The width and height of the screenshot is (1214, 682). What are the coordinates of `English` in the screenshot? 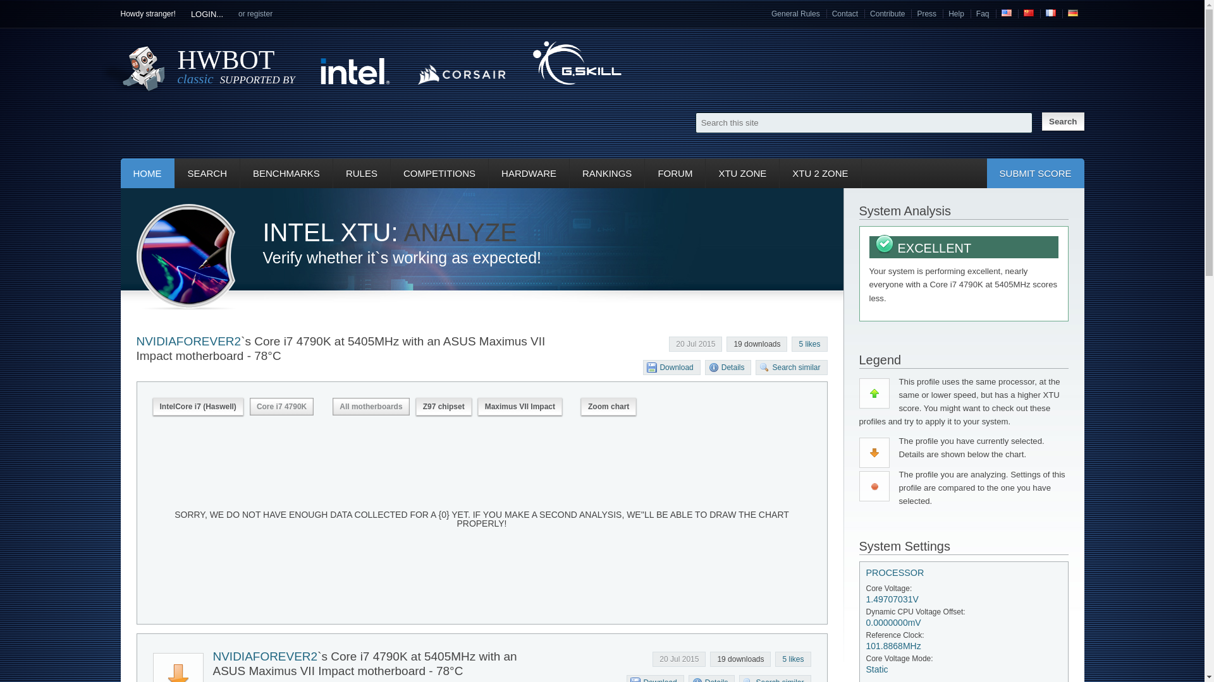 It's located at (1007, 13).